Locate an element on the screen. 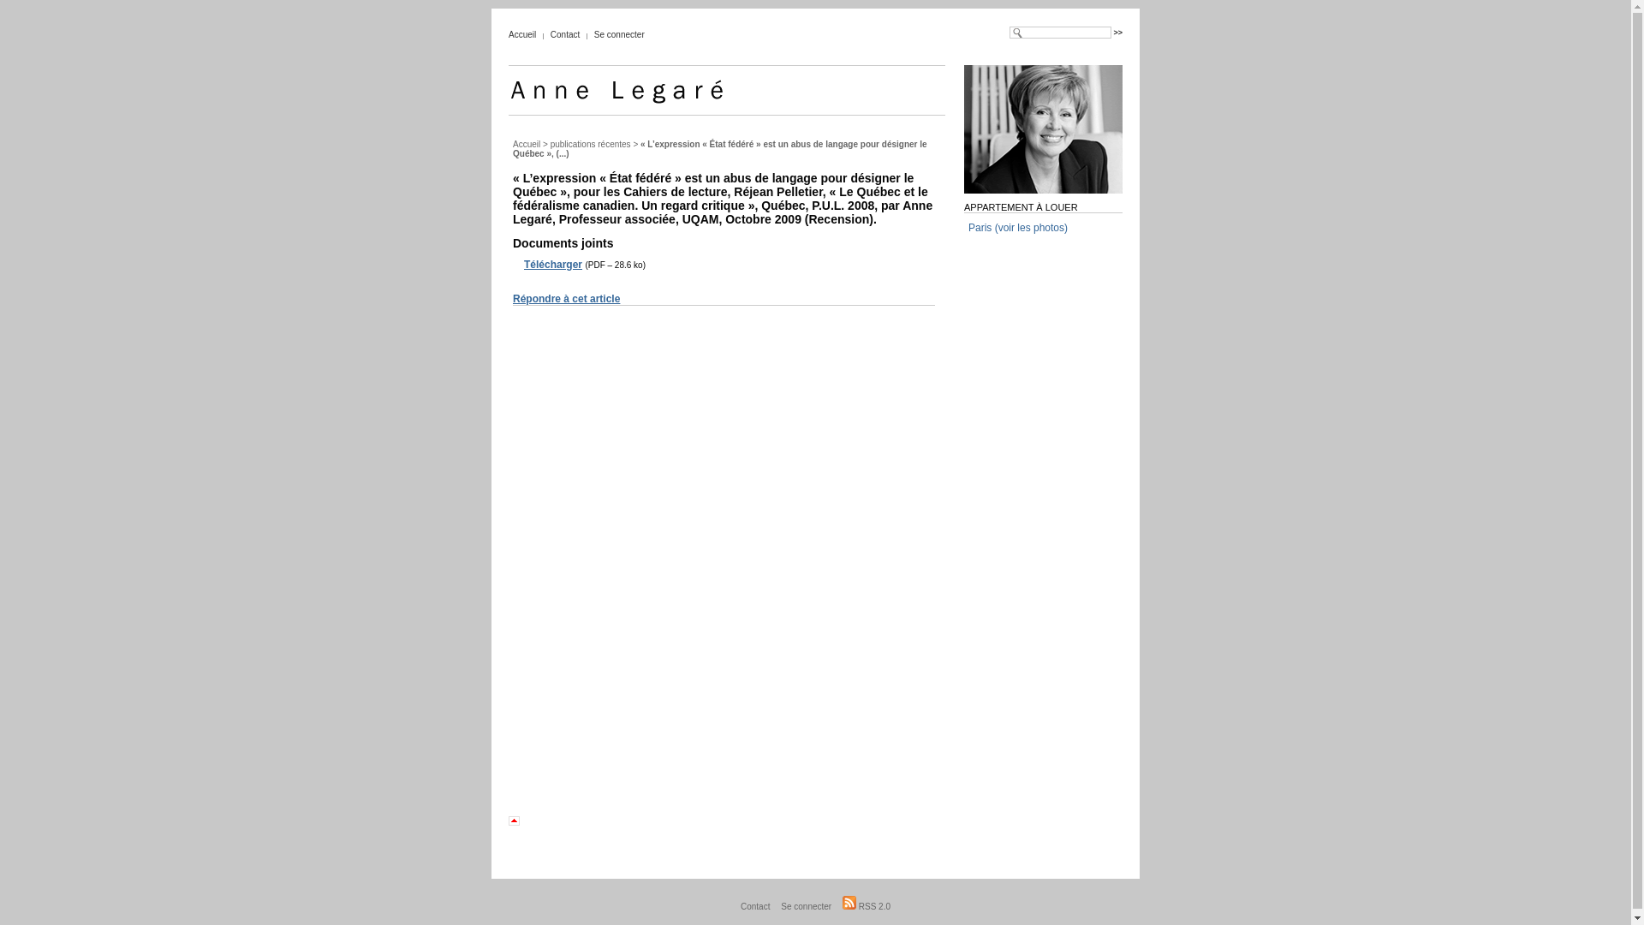   RSS 2.0 is located at coordinates (867, 906).